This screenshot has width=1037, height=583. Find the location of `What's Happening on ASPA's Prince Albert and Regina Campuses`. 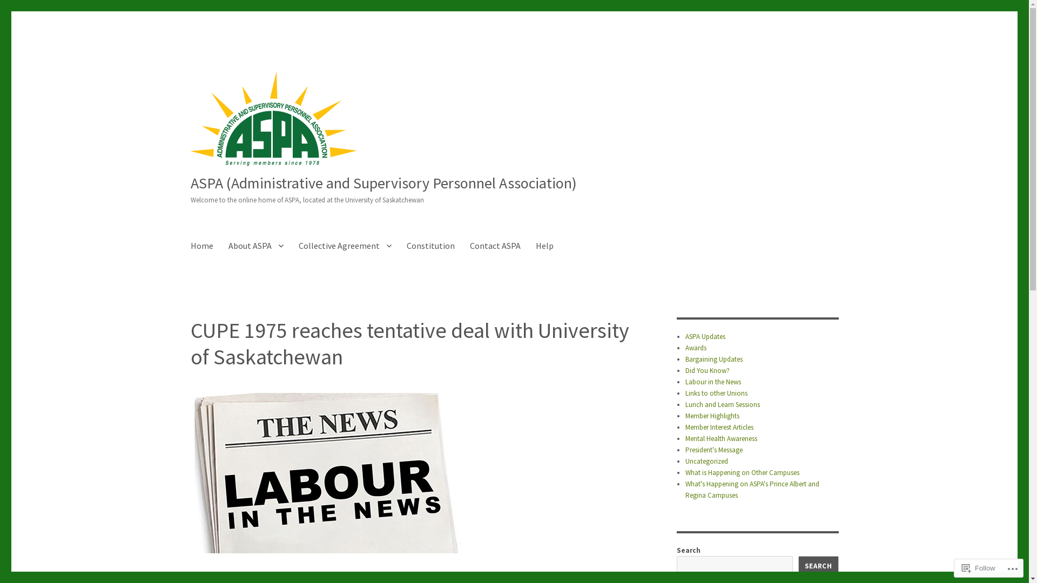

What's Happening on ASPA's Prince Albert and Regina Campuses is located at coordinates (752, 490).